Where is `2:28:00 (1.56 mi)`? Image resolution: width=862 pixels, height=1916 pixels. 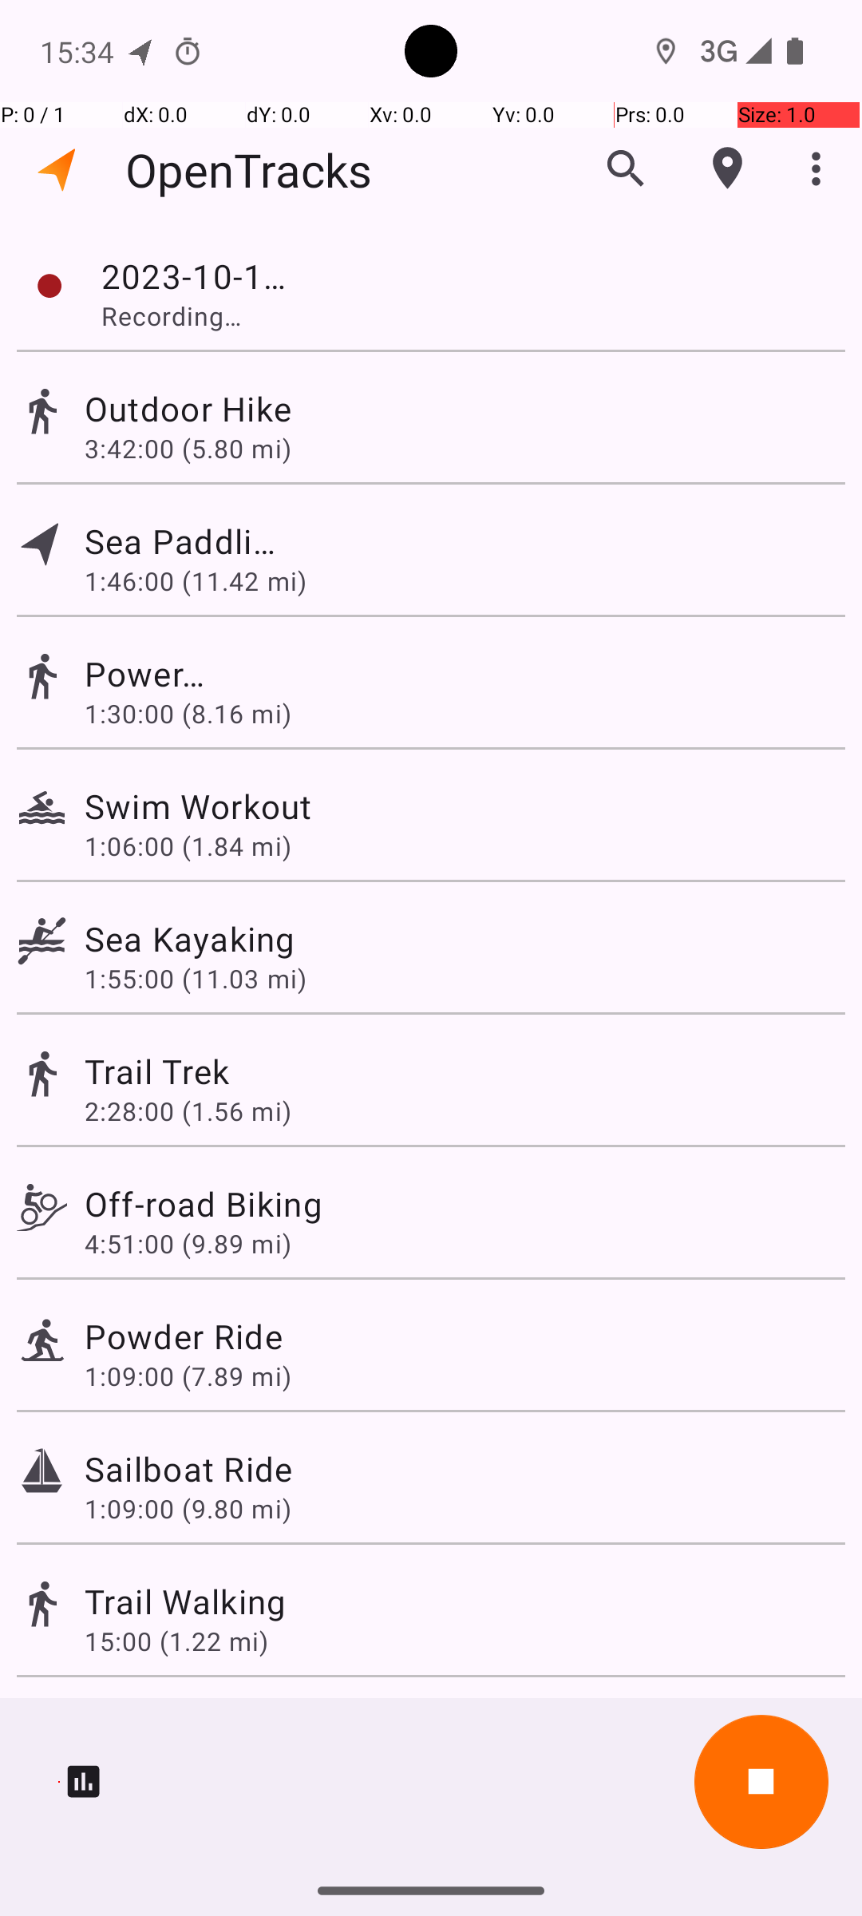
2:28:00 (1.56 mi) is located at coordinates (188, 1111).